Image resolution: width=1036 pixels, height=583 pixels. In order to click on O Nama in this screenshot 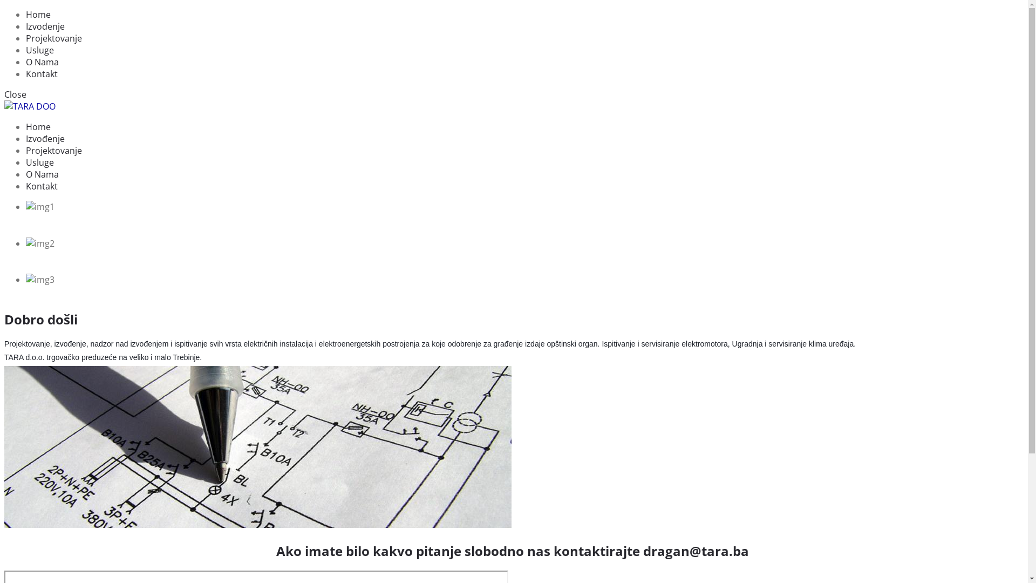, I will do `click(42, 62)`.